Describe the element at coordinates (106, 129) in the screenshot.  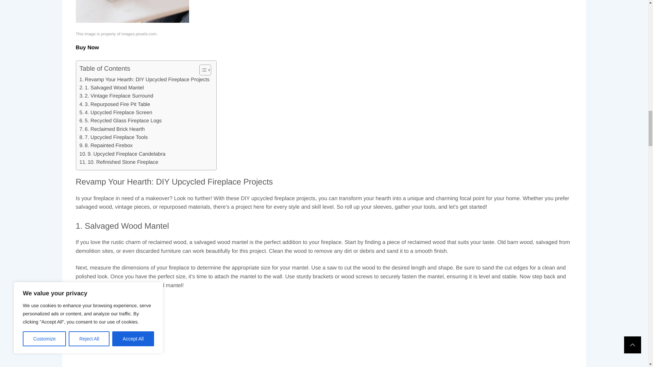
I see `8. Repainted Firebox` at that location.